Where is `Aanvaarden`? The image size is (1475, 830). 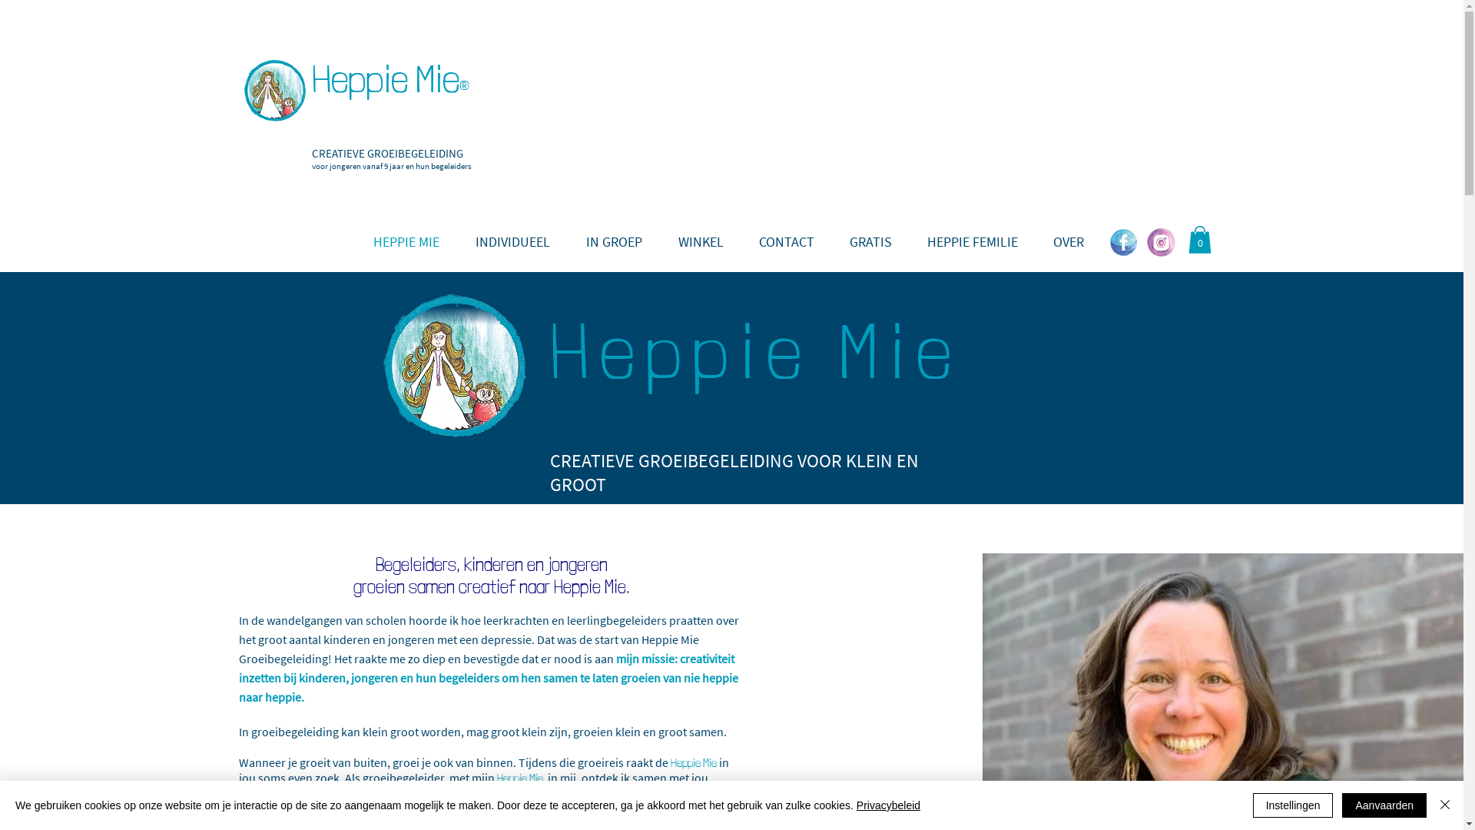
Aanvaarden is located at coordinates (1384, 805).